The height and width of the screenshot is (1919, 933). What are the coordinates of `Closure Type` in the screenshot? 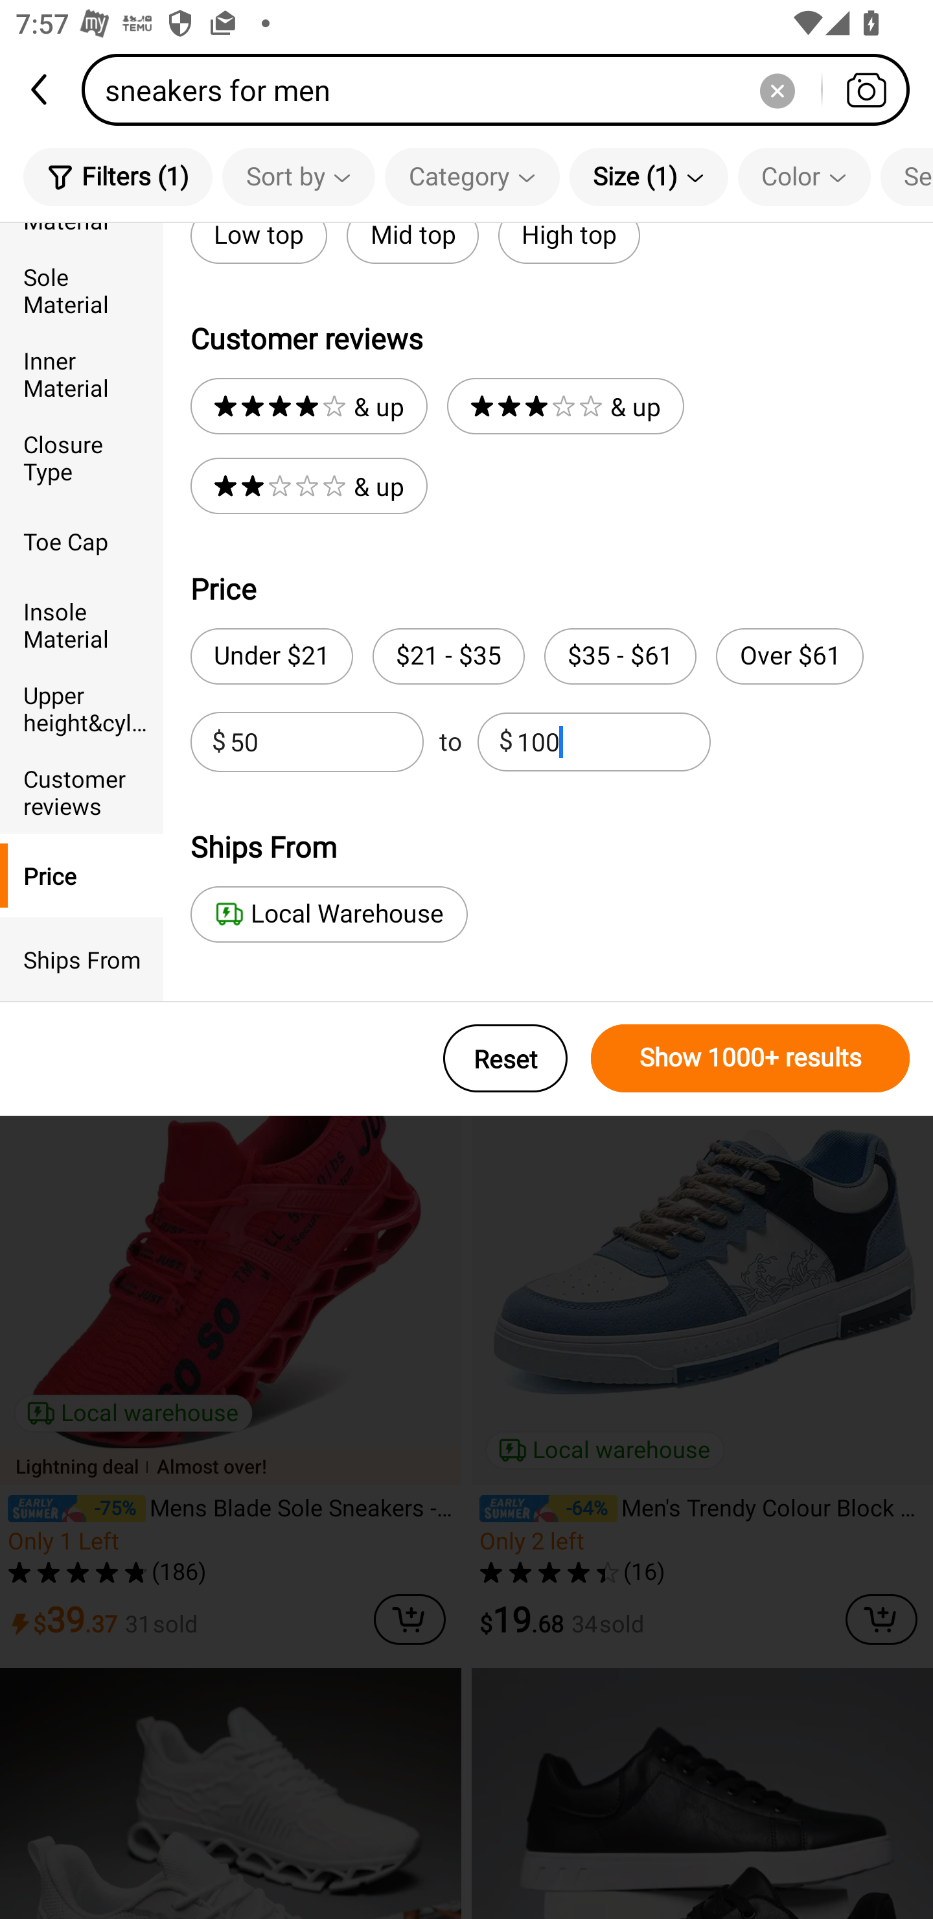 It's located at (82, 458).